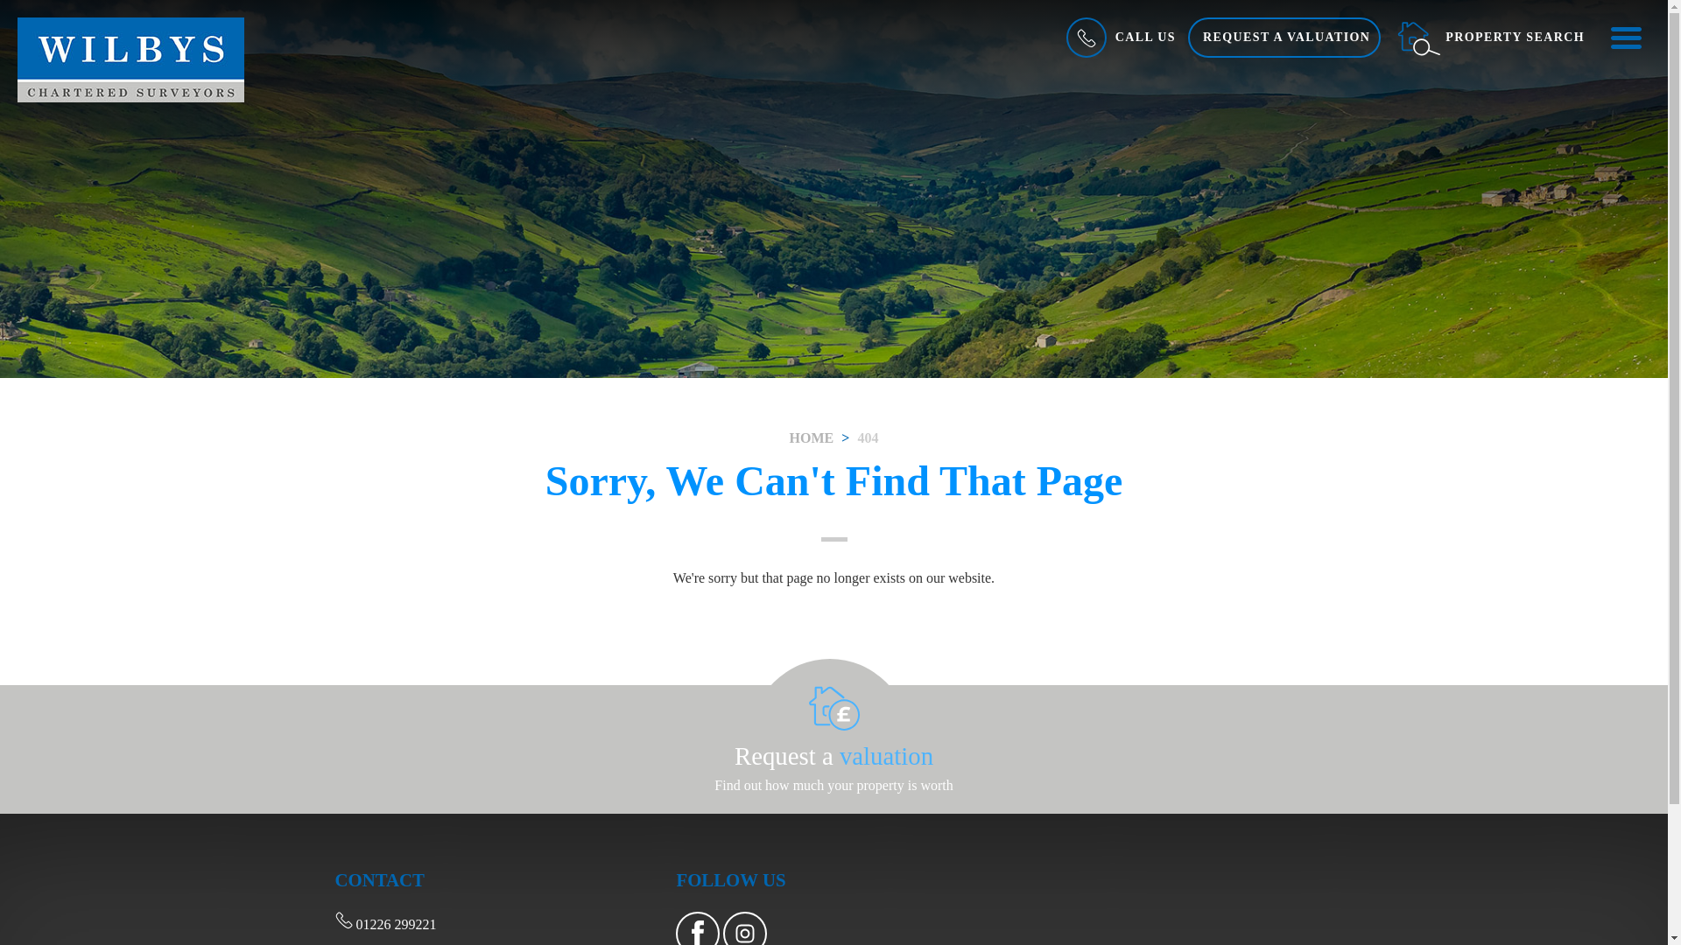 The width and height of the screenshot is (1681, 945). What do you see at coordinates (1284, 37) in the screenshot?
I see `REQUEST A VALUATION` at bounding box center [1284, 37].